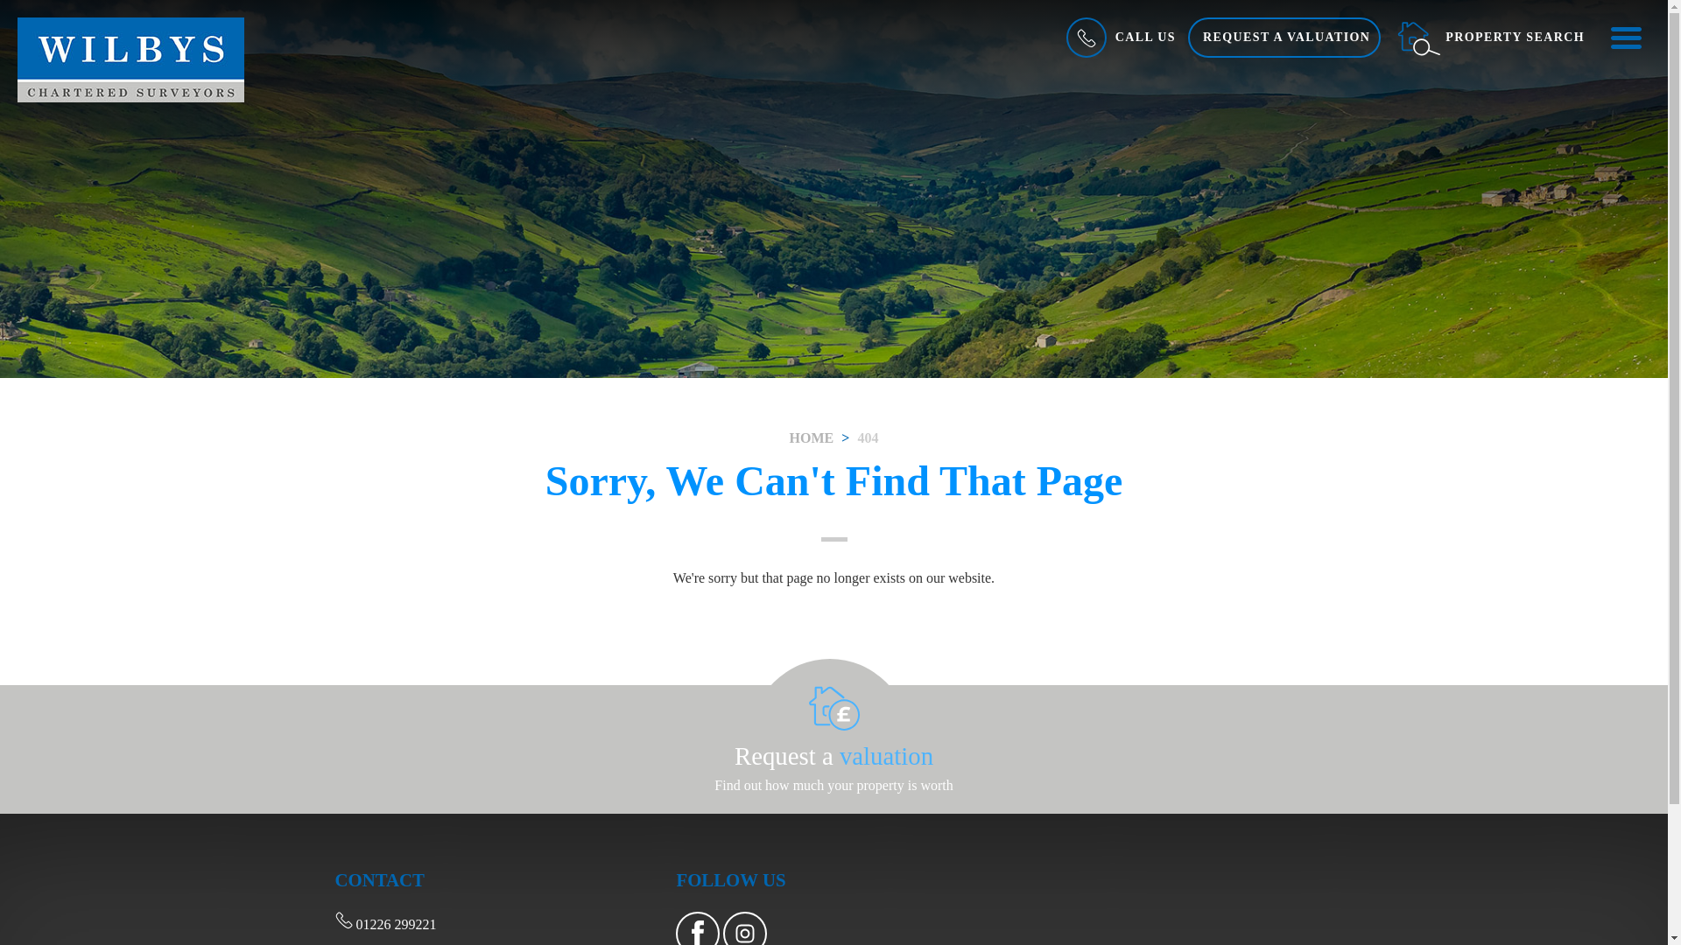 The width and height of the screenshot is (1681, 945). What do you see at coordinates (1284, 37) in the screenshot?
I see `REQUEST A VALUATION` at bounding box center [1284, 37].